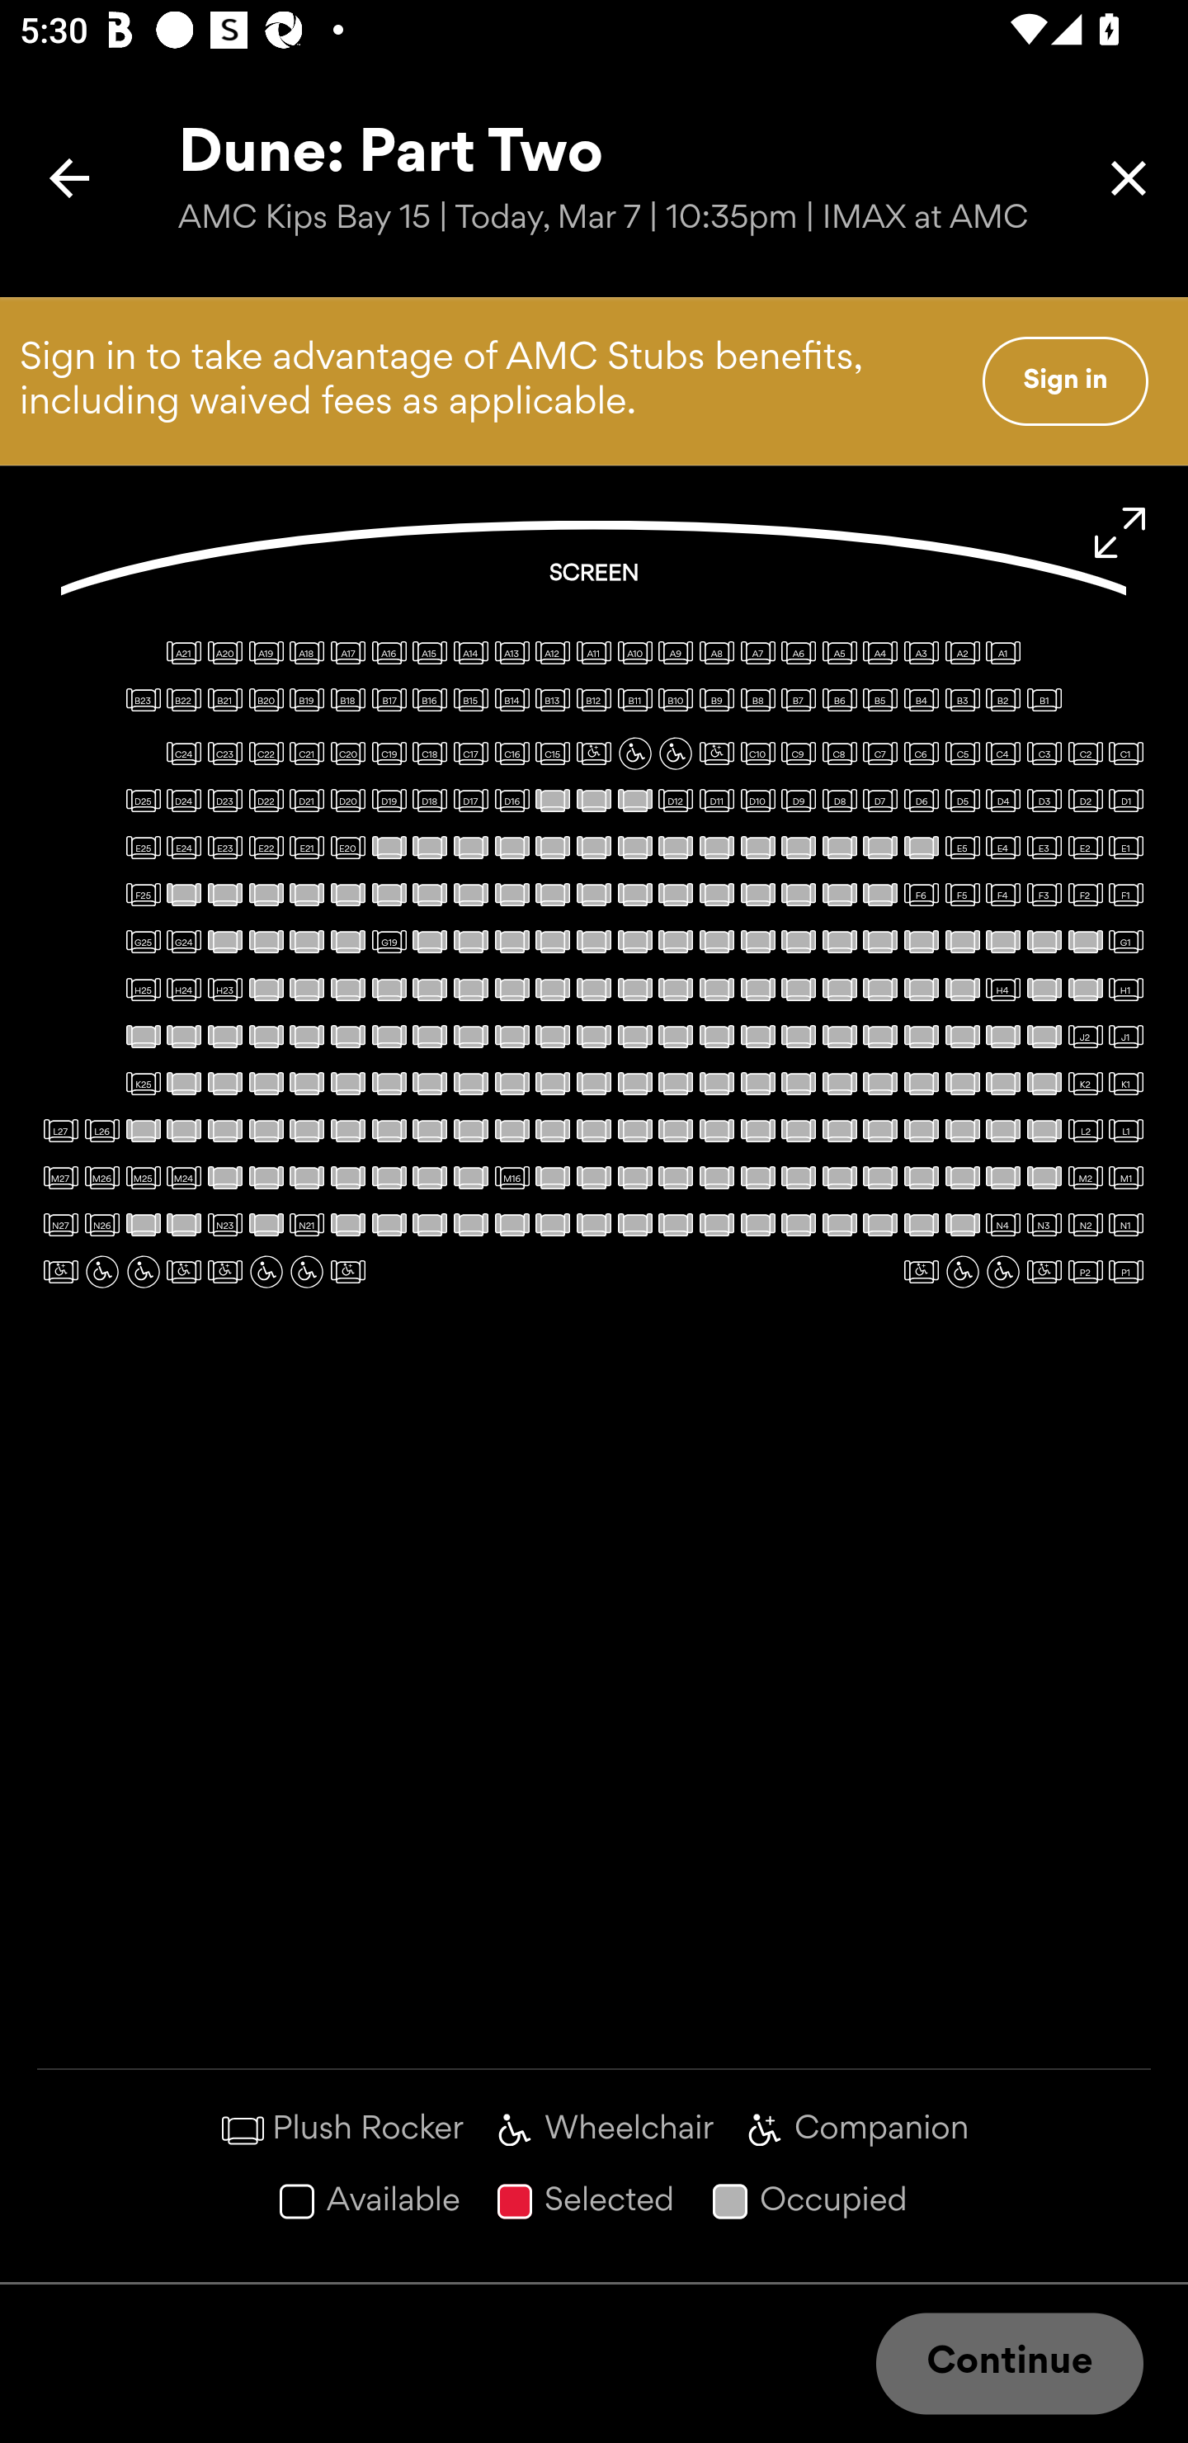 The width and height of the screenshot is (1188, 2443). What do you see at coordinates (594, 754) in the screenshot?
I see `C14, Wheelchair companion seat, available` at bounding box center [594, 754].